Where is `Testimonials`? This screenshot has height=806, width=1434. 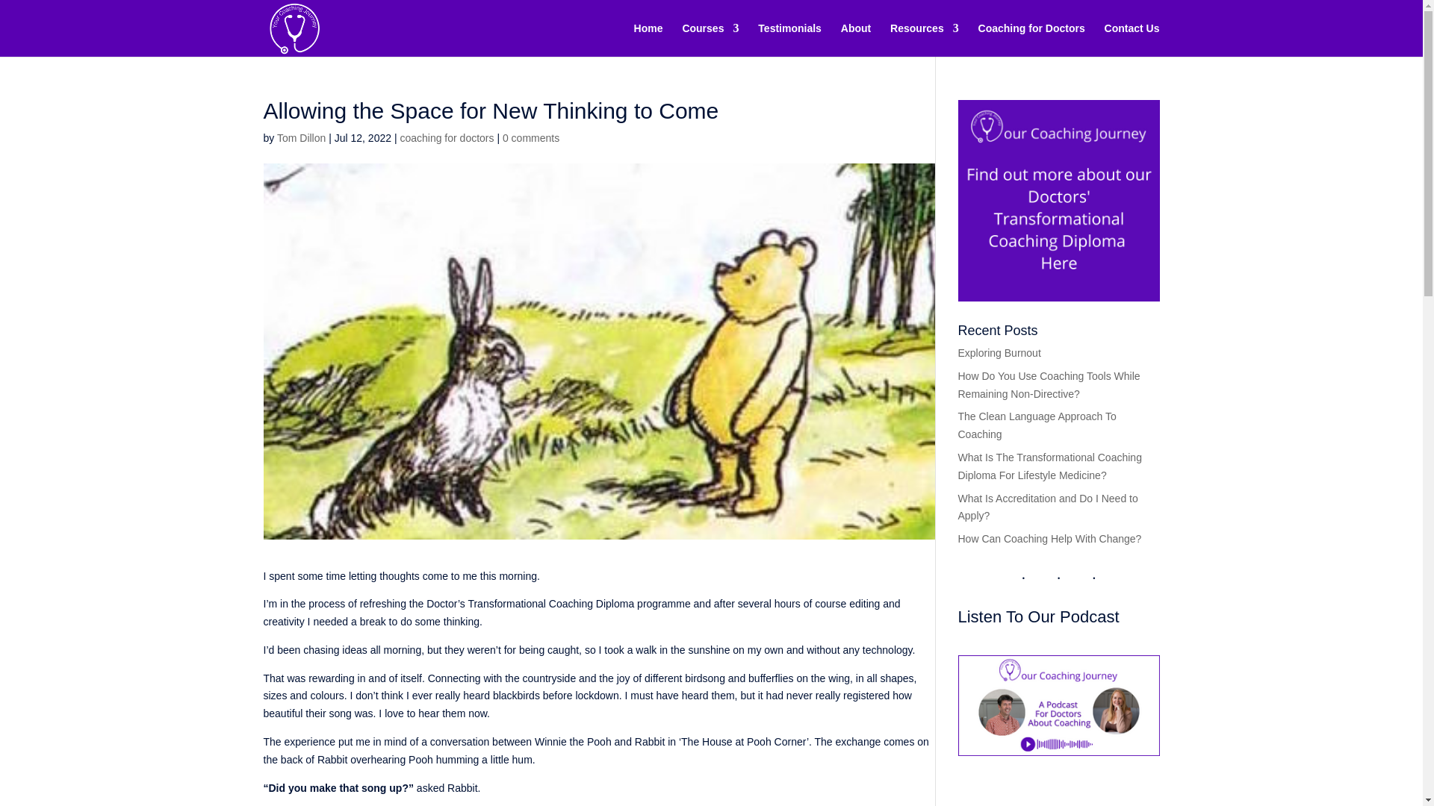 Testimonials is located at coordinates (790, 40).